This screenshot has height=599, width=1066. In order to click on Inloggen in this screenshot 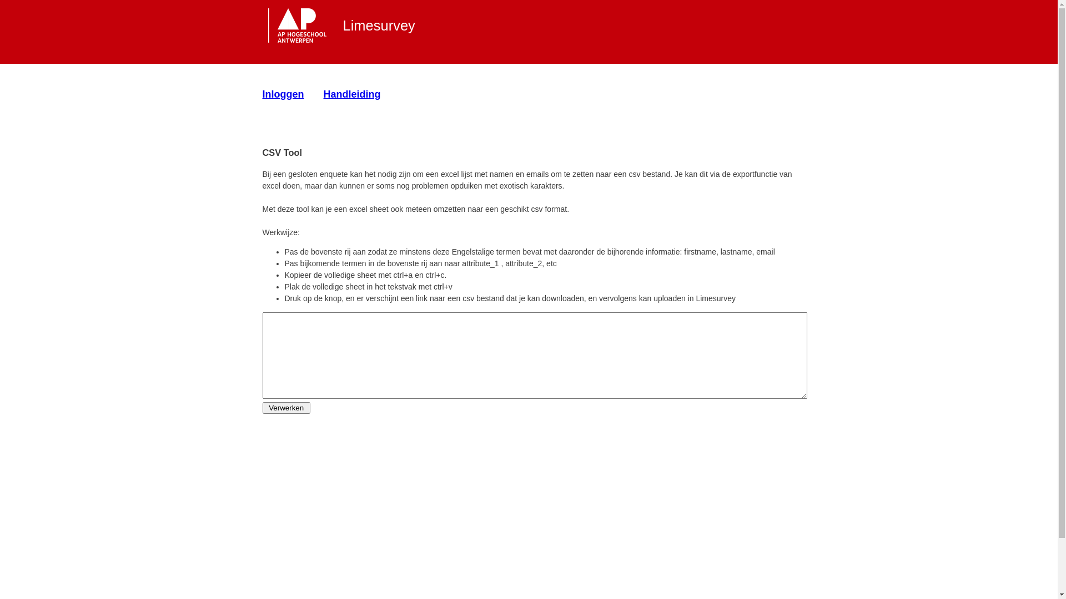, I will do `click(283, 94)`.